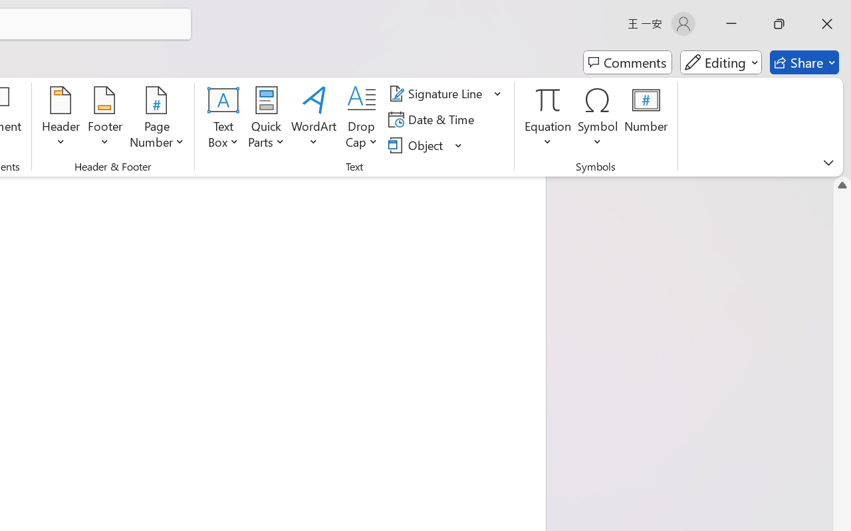 Image resolution: width=851 pixels, height=531 pixels. What do you see at coordinates (437, 94) in the screenshot?
I see `Signature Line` at bounding box center [437, 94].